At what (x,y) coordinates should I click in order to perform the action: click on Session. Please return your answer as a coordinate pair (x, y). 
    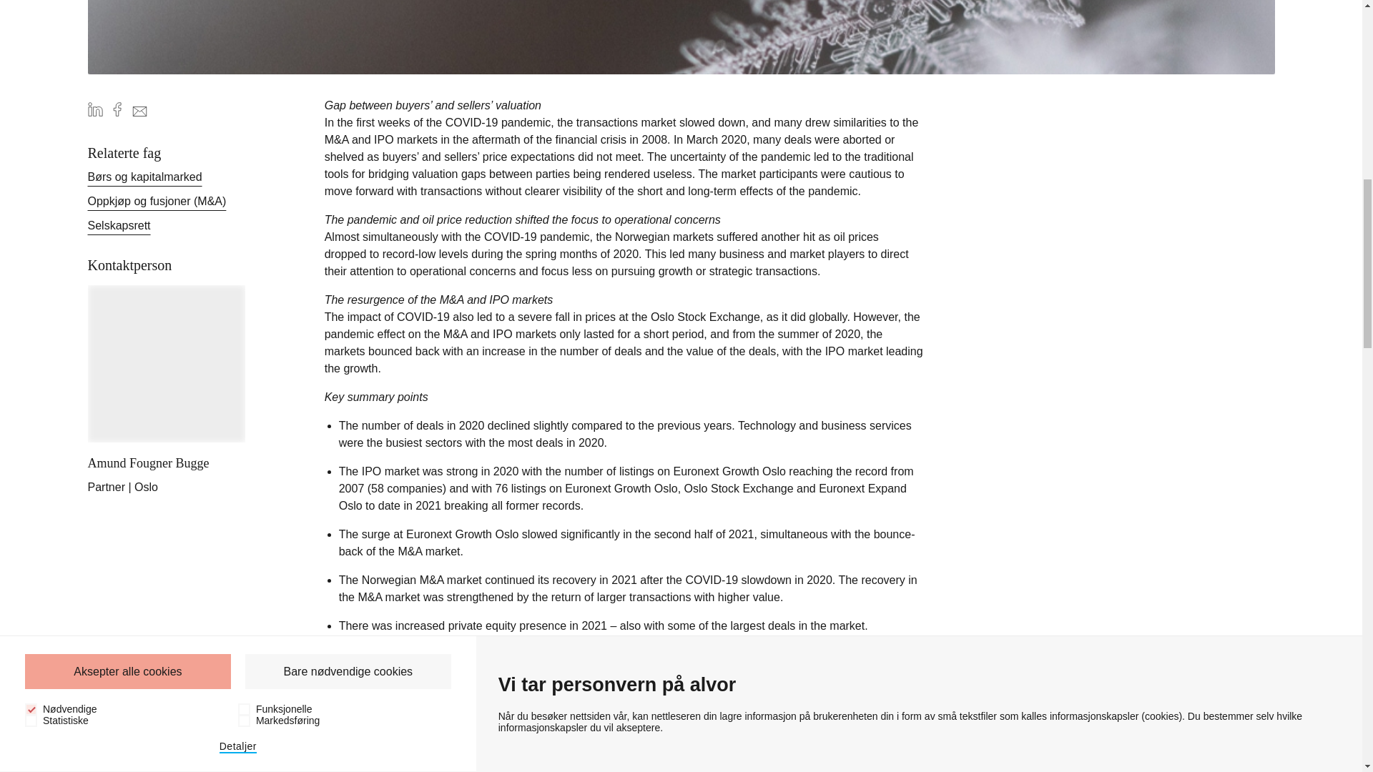
    Looking at the image, I should click on (1256, 76).